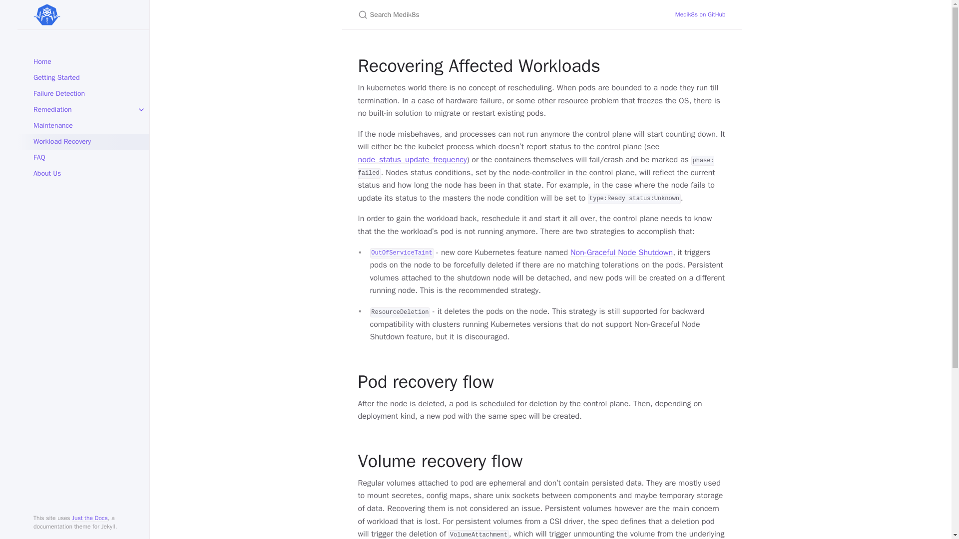  I want to click on Just the Docs, so click(90, 518).